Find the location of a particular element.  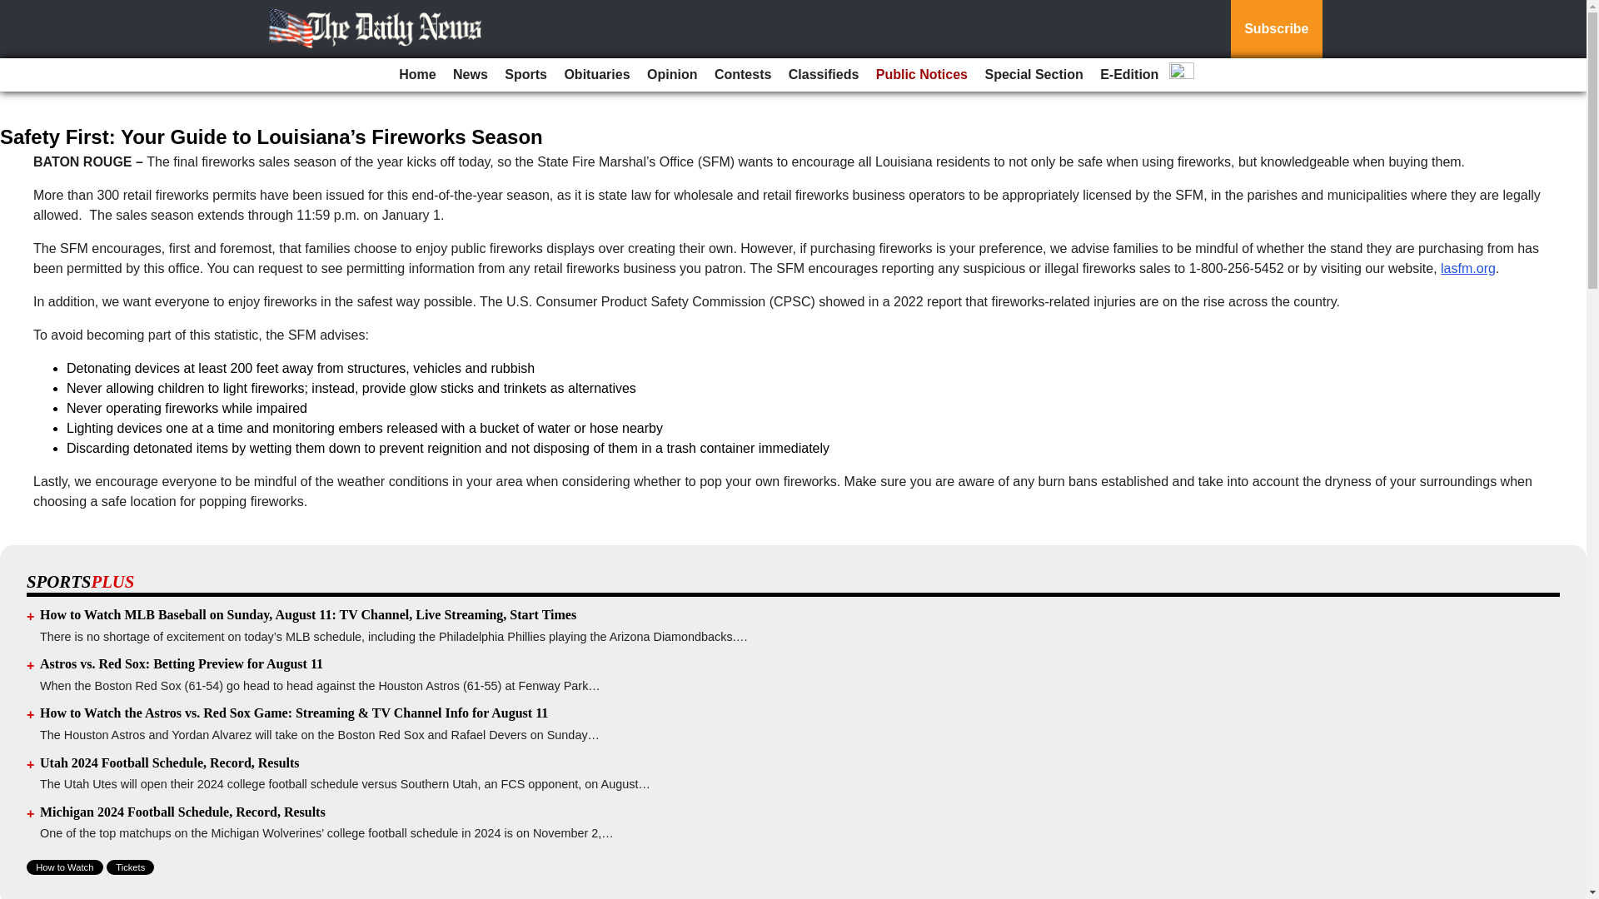

Classifieds is located at coordinates (823, 75).